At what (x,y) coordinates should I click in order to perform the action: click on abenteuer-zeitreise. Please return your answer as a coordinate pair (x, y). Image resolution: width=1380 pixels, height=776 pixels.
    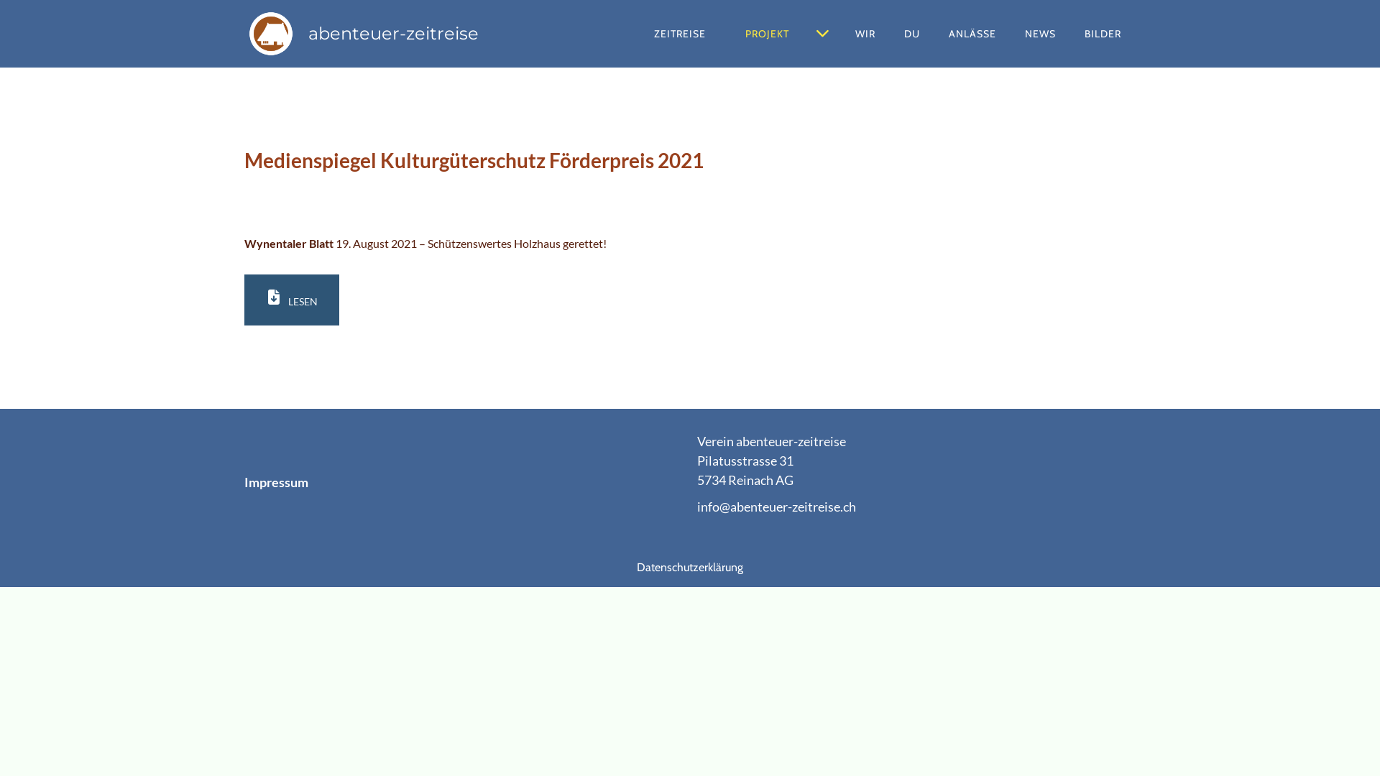
    Looking at the image, I should click on (394, 33).